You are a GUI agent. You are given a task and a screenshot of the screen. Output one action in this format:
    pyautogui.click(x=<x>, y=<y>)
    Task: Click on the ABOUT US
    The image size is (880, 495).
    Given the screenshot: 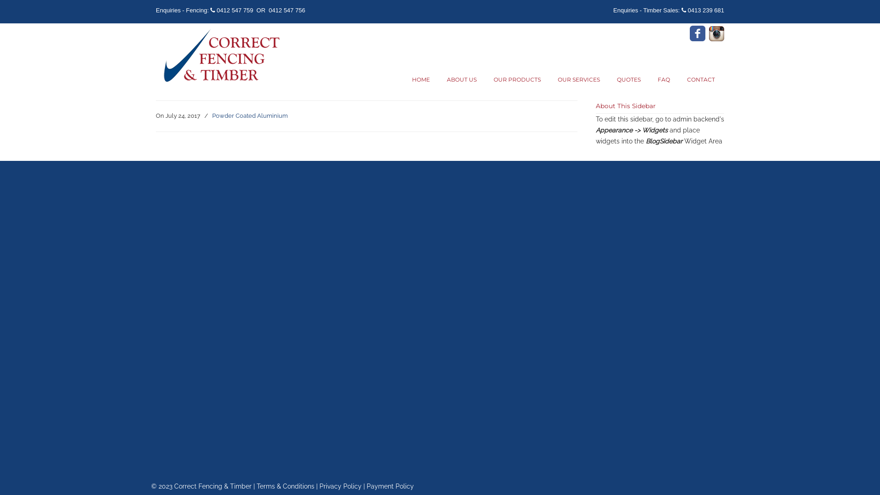 What is the action you would take?
    pyautogui.click(x=462, y=80)
    